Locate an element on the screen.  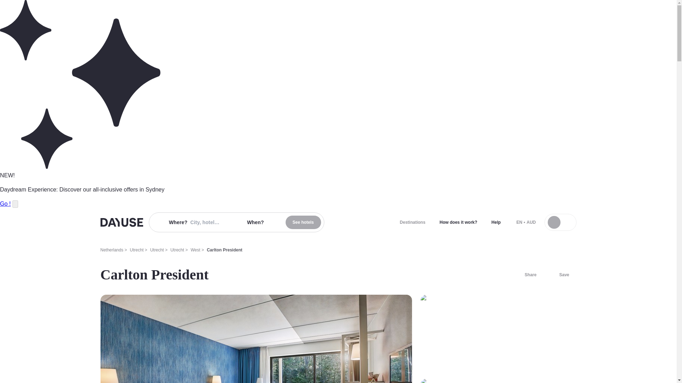
How does it work? is located at coordinates (458, 222).